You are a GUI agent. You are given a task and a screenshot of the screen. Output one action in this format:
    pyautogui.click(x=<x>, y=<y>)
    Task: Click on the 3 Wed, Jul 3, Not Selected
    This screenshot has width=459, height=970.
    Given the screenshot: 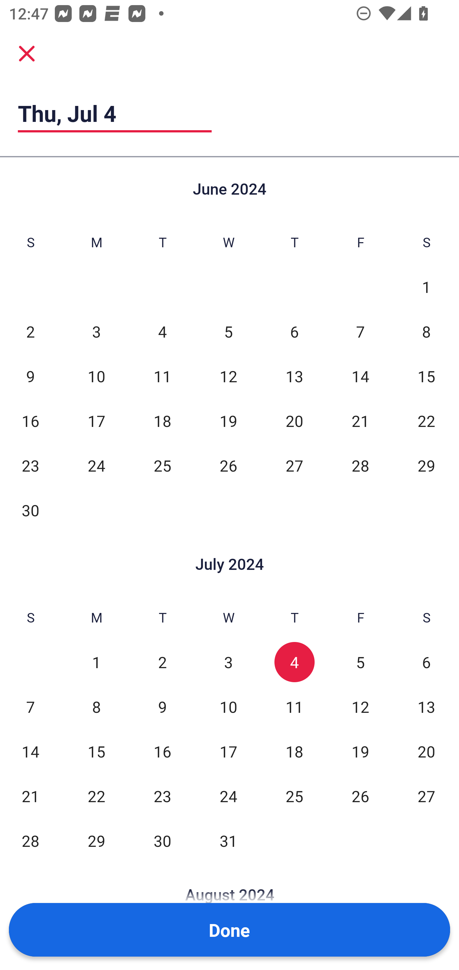 What is the action you would take?
    pyautogui.click(x=228, y=662)
    